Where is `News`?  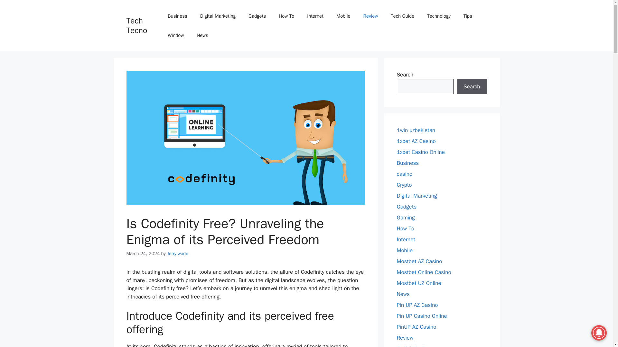 News is located at coordinates (202, 35).